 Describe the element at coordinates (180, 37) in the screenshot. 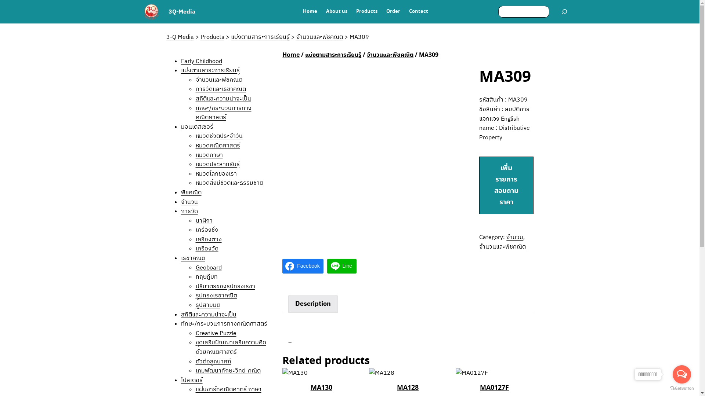

I see `3-Q Media` at that location.